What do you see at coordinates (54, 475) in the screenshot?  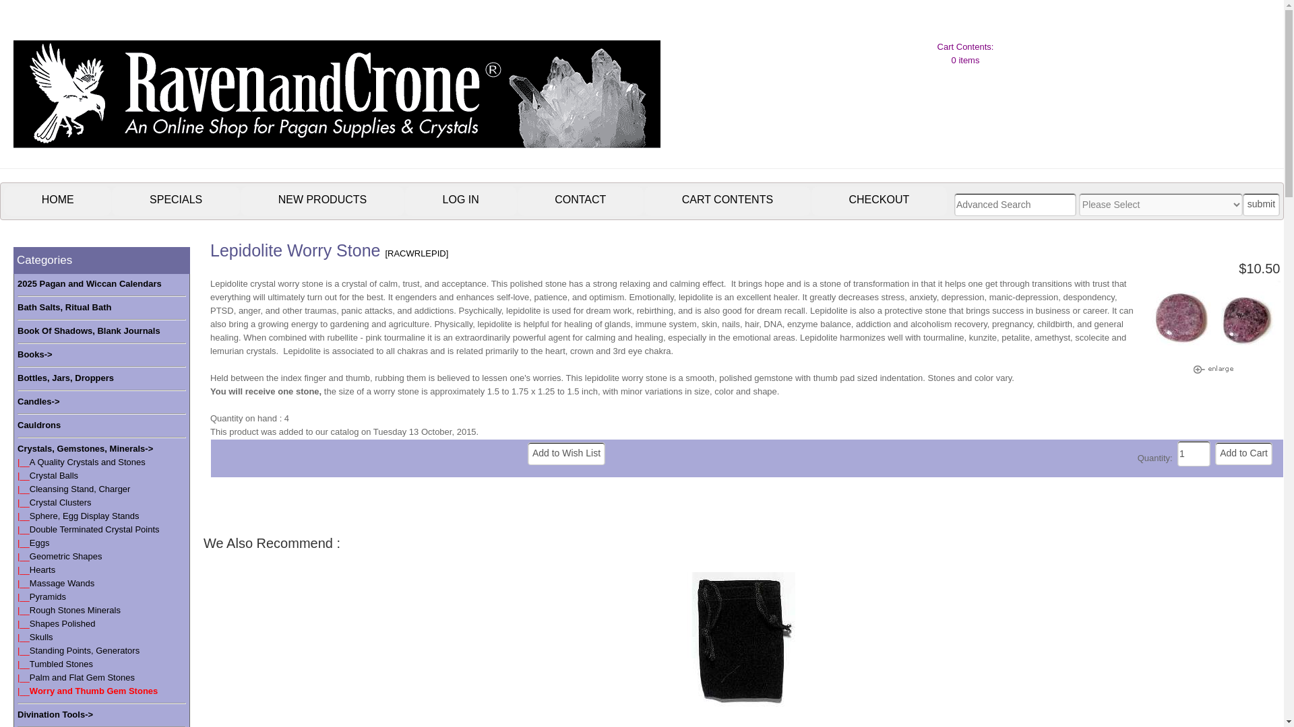 I see `Crystal Balls` at bounding box center [54, 475].